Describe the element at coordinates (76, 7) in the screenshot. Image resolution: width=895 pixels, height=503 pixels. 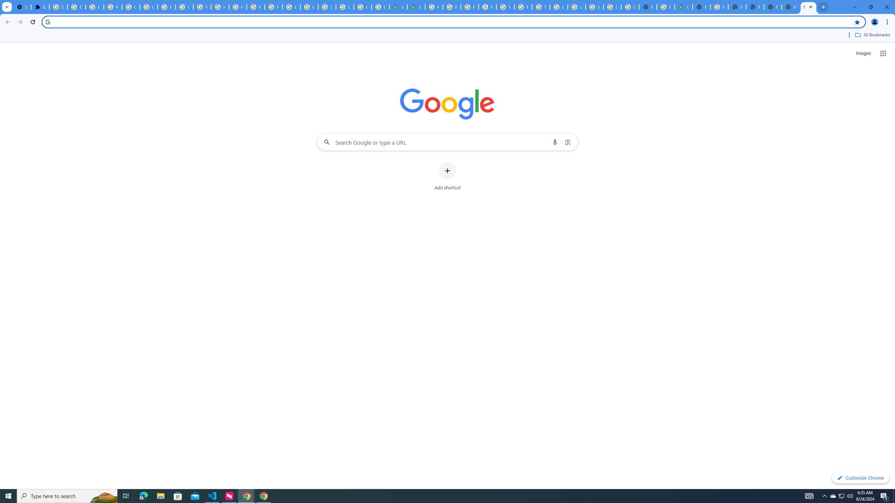
I see `Delete photos & videos - Computer - Google Photos Help` at that location.